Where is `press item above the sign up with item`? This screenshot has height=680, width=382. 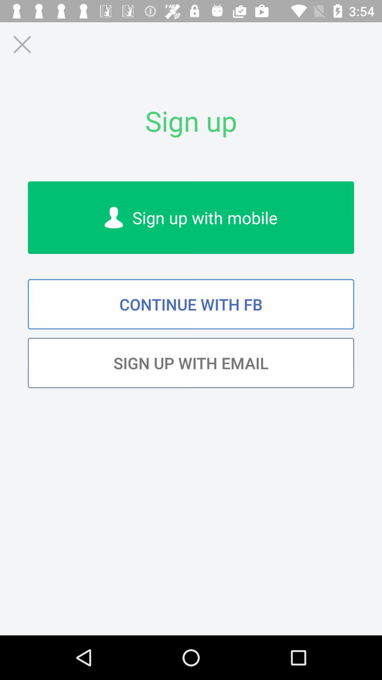 press item above the sign up with item is located at coordinates (191, 304).